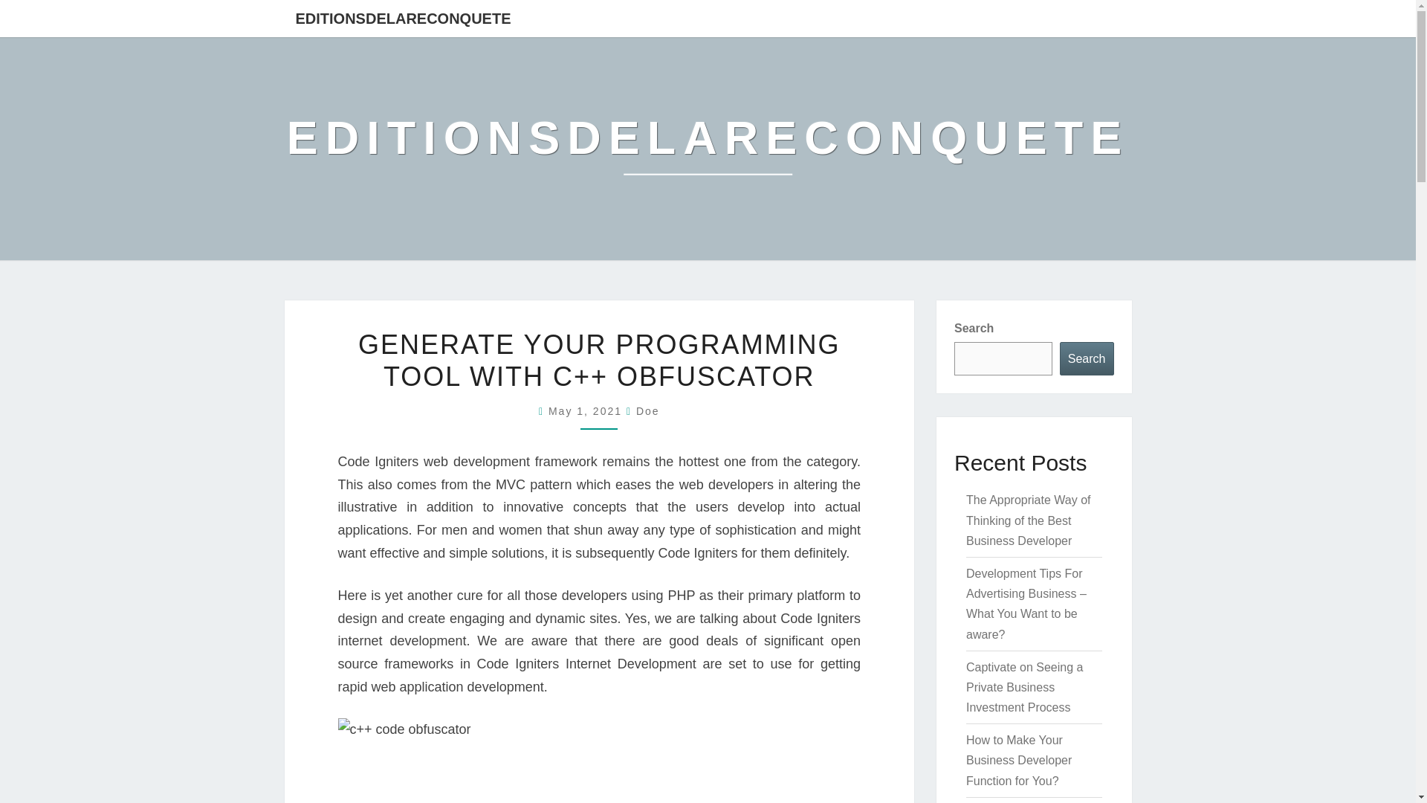 The image size is (1427, 803). I want to click on How to Make Your Business Developer Function for You?, so click(1018, 760).